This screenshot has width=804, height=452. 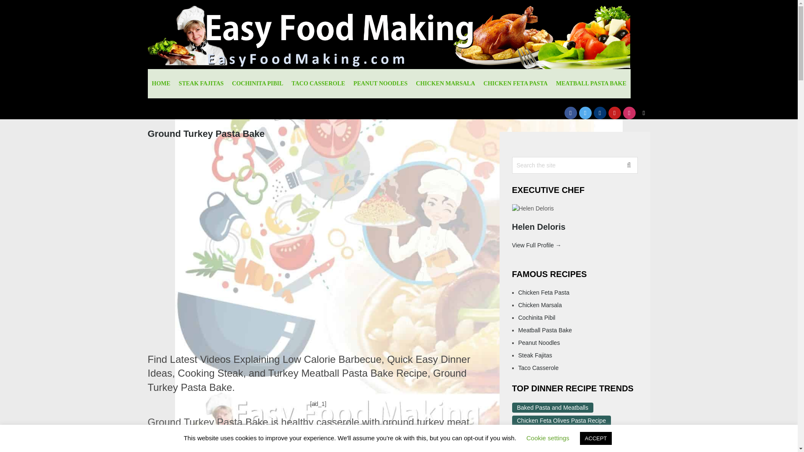 What do you see at coordinates (446, 84) in the screenshot?
I see `CHICKEN MARSALA` at bounding box center [446, 84].